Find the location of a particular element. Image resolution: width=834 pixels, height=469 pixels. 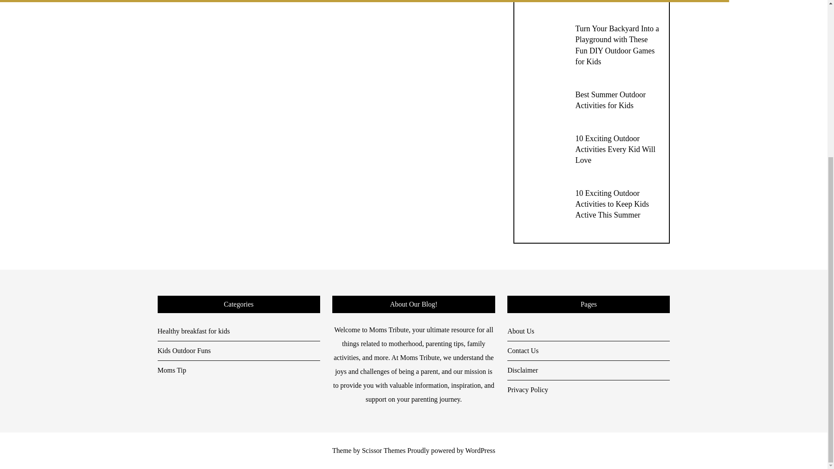

WordPress is located at coordinates (480, 451).